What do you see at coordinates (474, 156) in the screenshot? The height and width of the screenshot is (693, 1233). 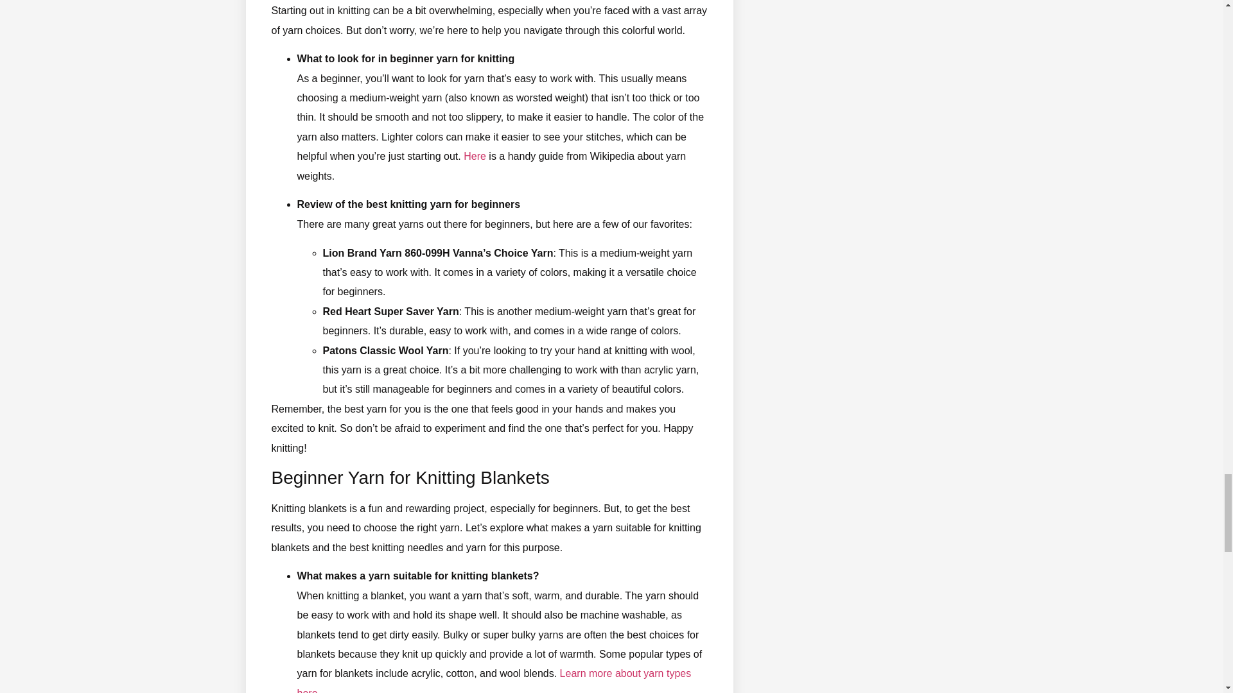 I see `Here` at bounding box center [474, 156].